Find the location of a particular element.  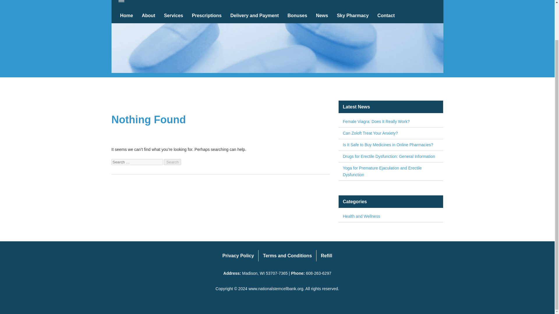

Prescriptions is located at coordinates (206, 15).